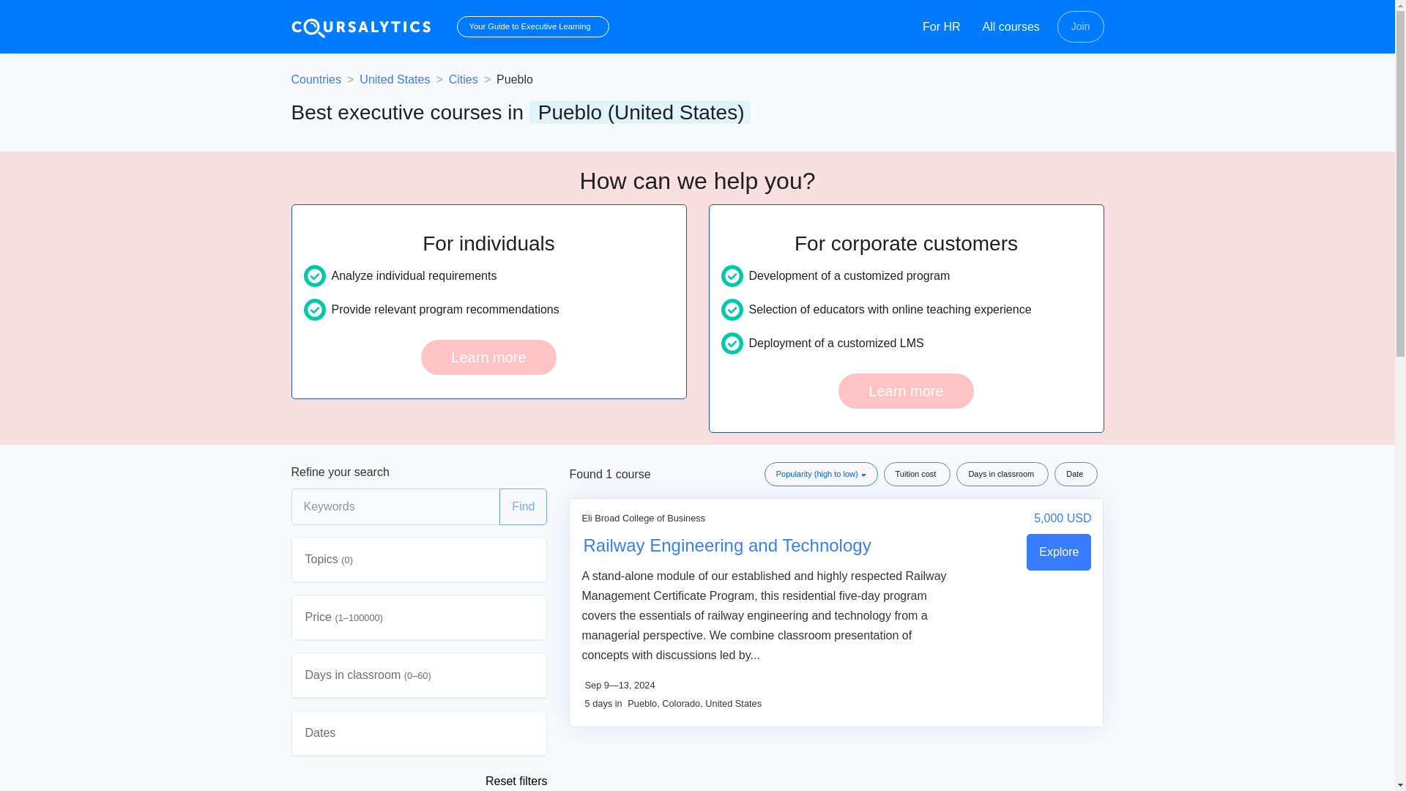 The image size is (1406, 791). I want to click on Join, so click(1080, 26).